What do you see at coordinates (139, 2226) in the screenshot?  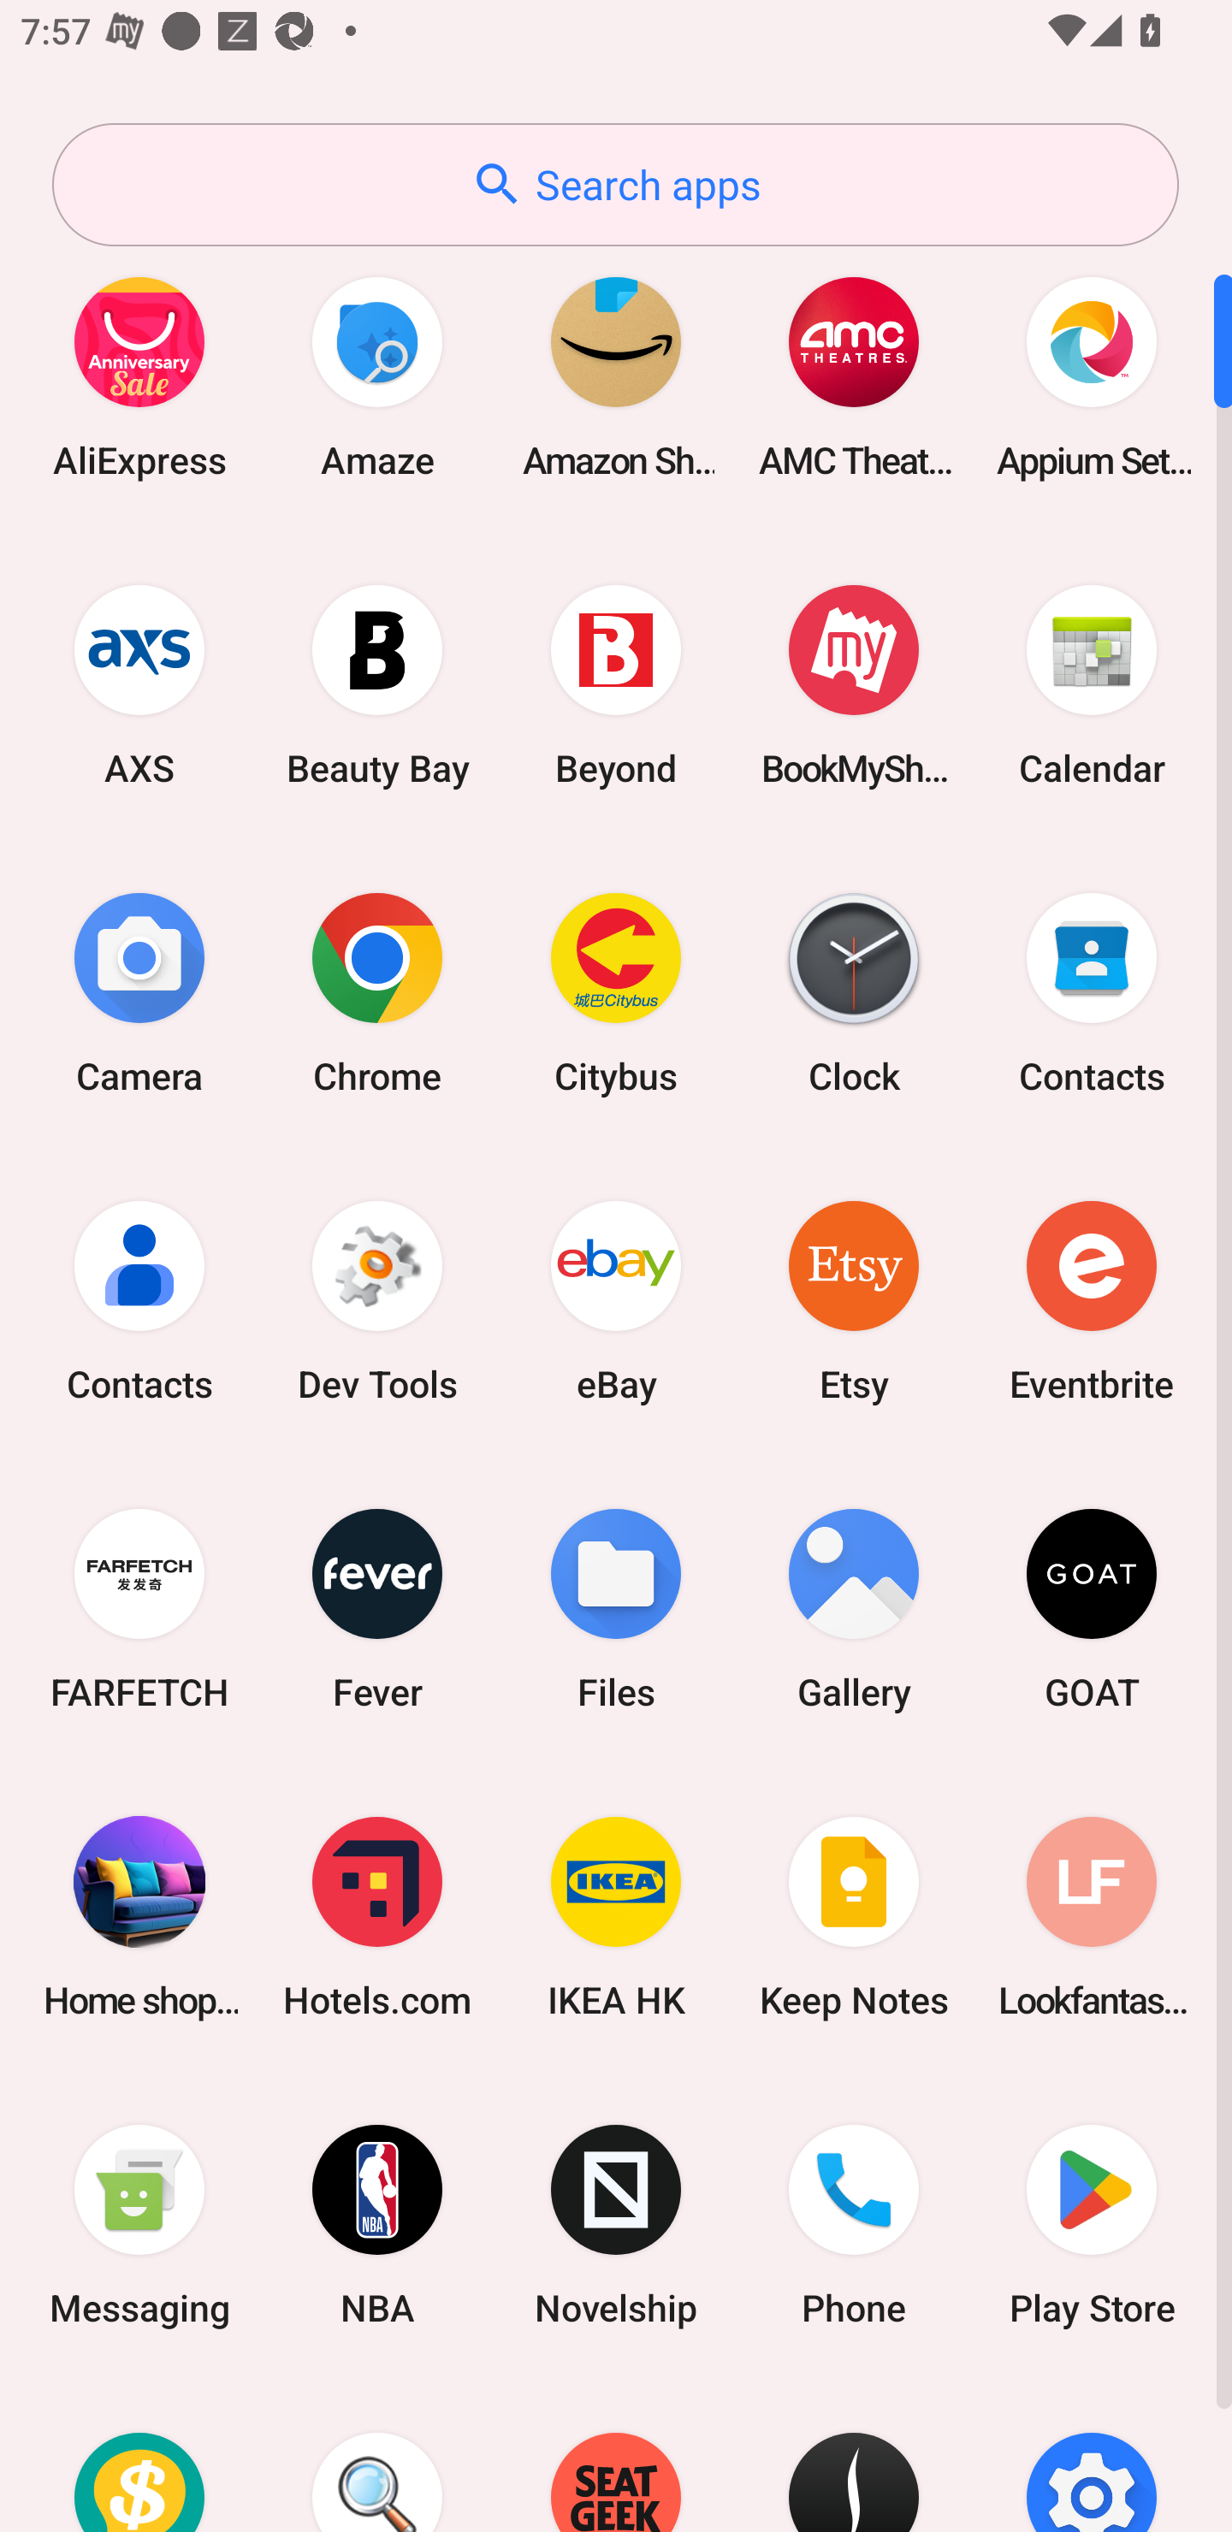 I see `Messaging` at bounding box center [139, 2226].